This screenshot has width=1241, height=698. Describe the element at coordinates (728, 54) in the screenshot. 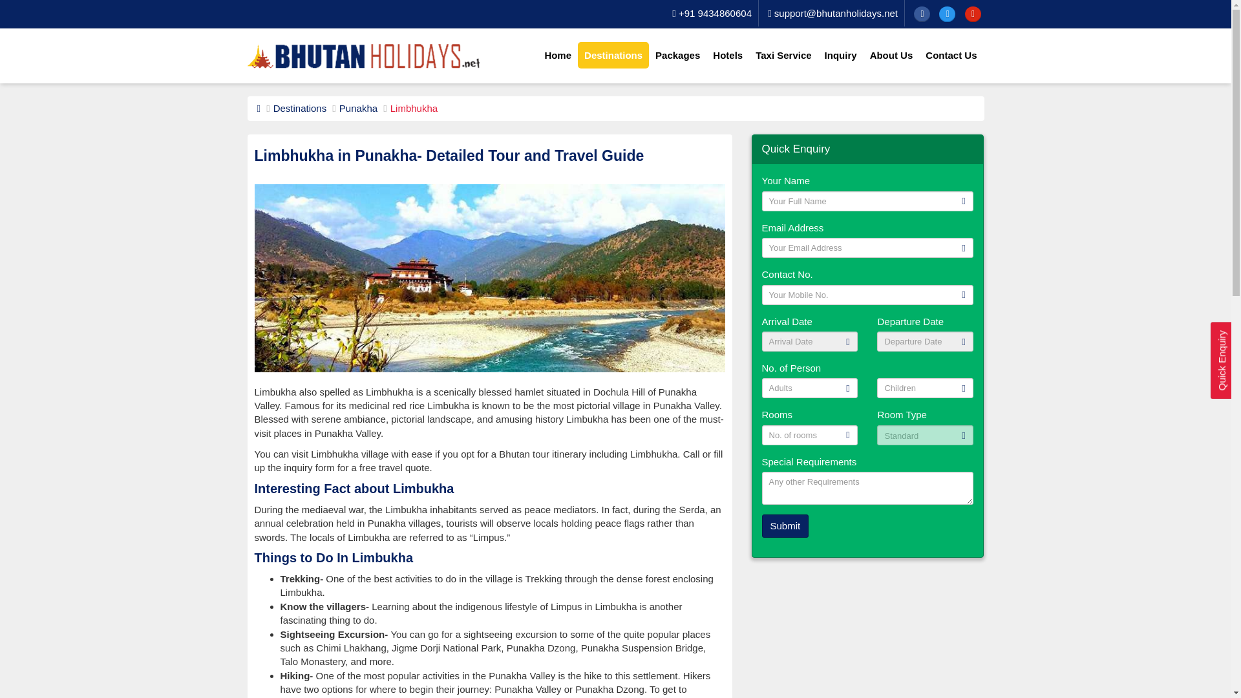

I see `Hotels` at that location.